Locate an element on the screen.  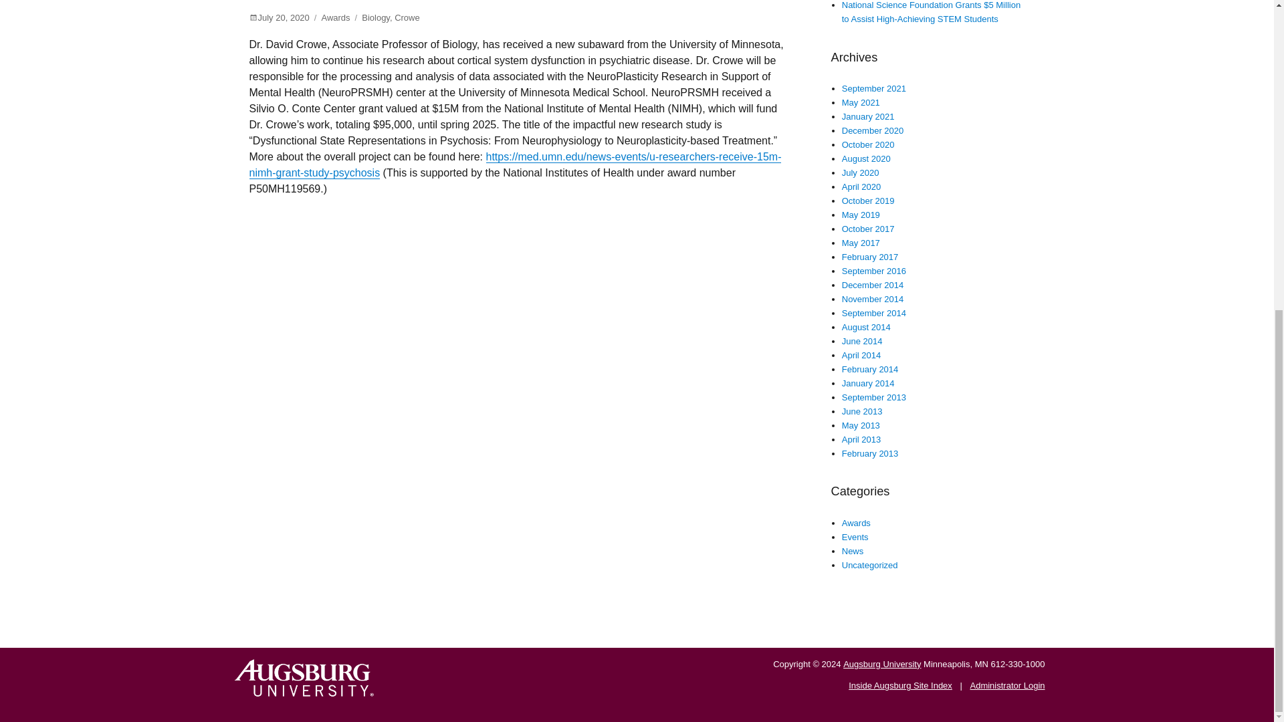
Awards is located at coordinates (335, 17).